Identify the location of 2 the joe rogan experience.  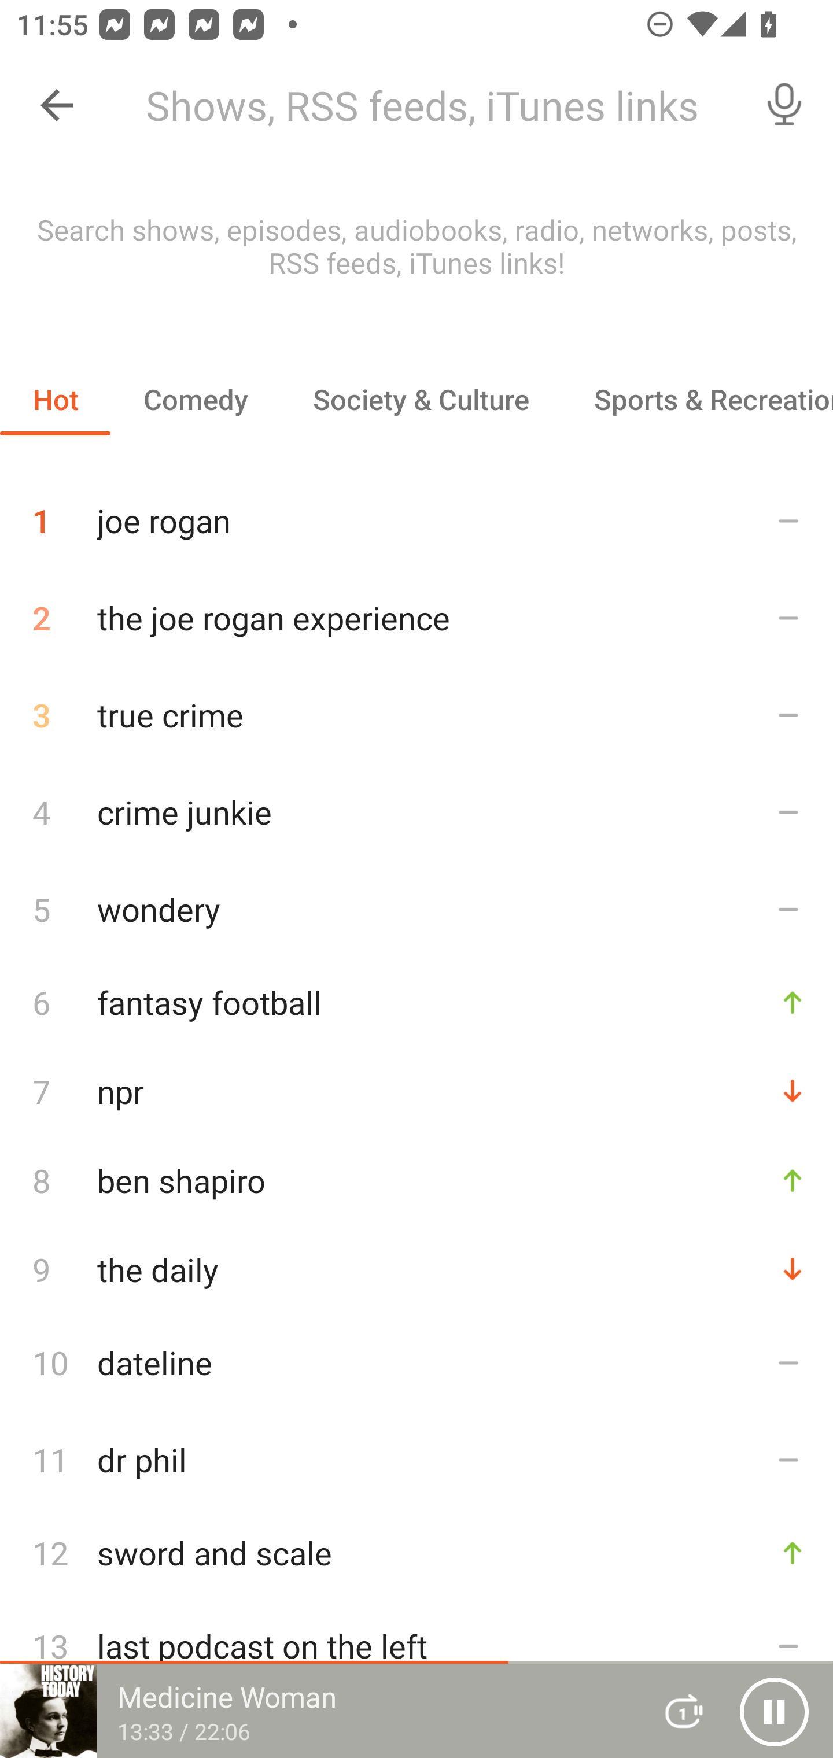
(417, 618).